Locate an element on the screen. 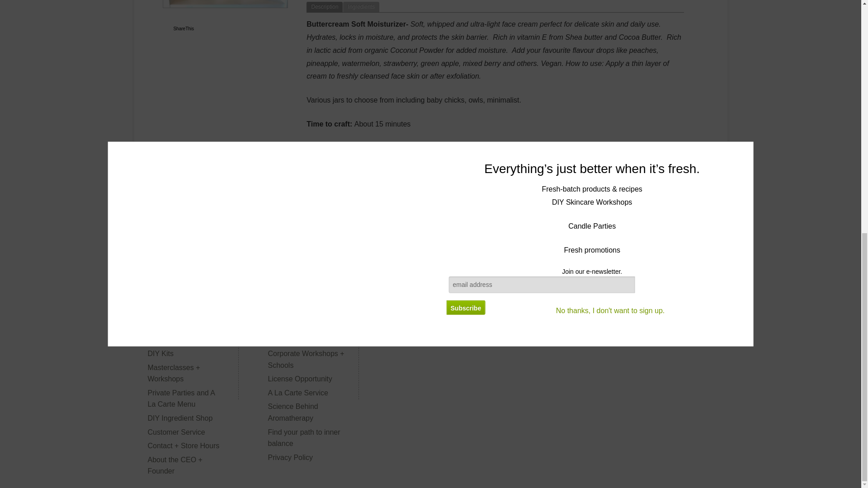 This screenshot has width=868, height=488. A La Carte: Buttercream Soft Moisturizer is located at coordinates (225, 4).